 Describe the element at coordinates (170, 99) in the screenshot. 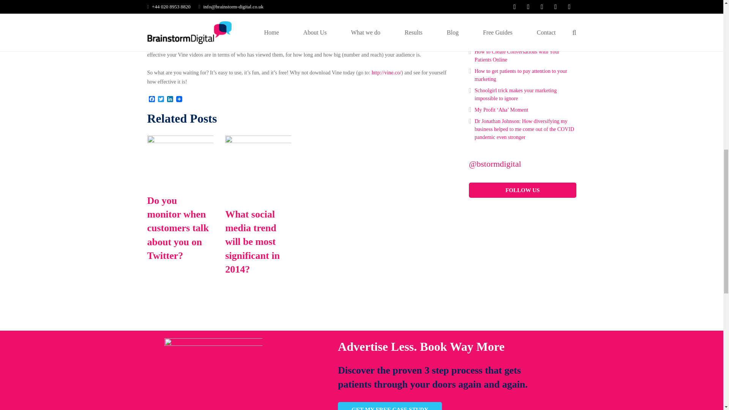

I see `LinkedIn` at that location.